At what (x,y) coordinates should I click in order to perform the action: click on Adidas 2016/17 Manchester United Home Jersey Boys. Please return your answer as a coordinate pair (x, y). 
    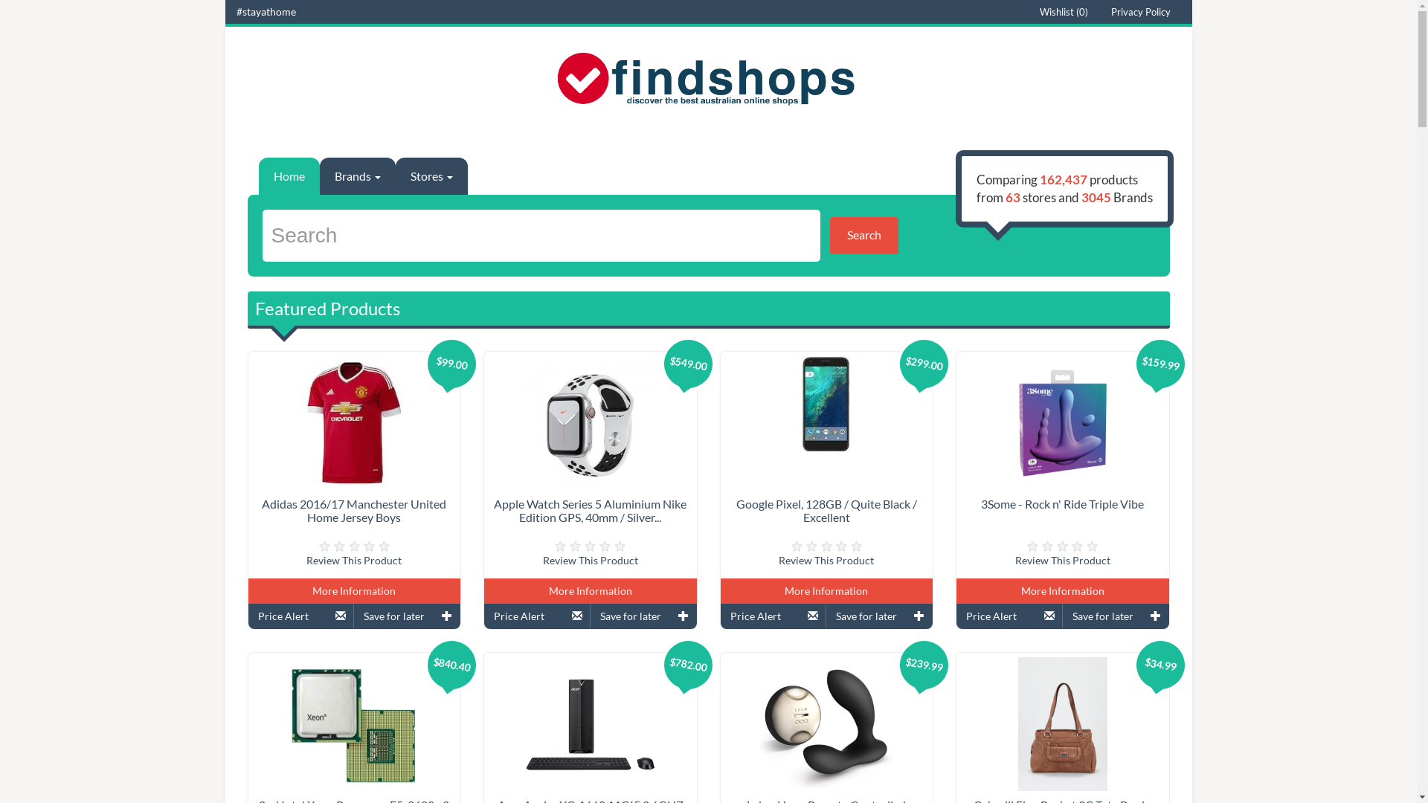
    Looking at the image, I should click on (354, 510).